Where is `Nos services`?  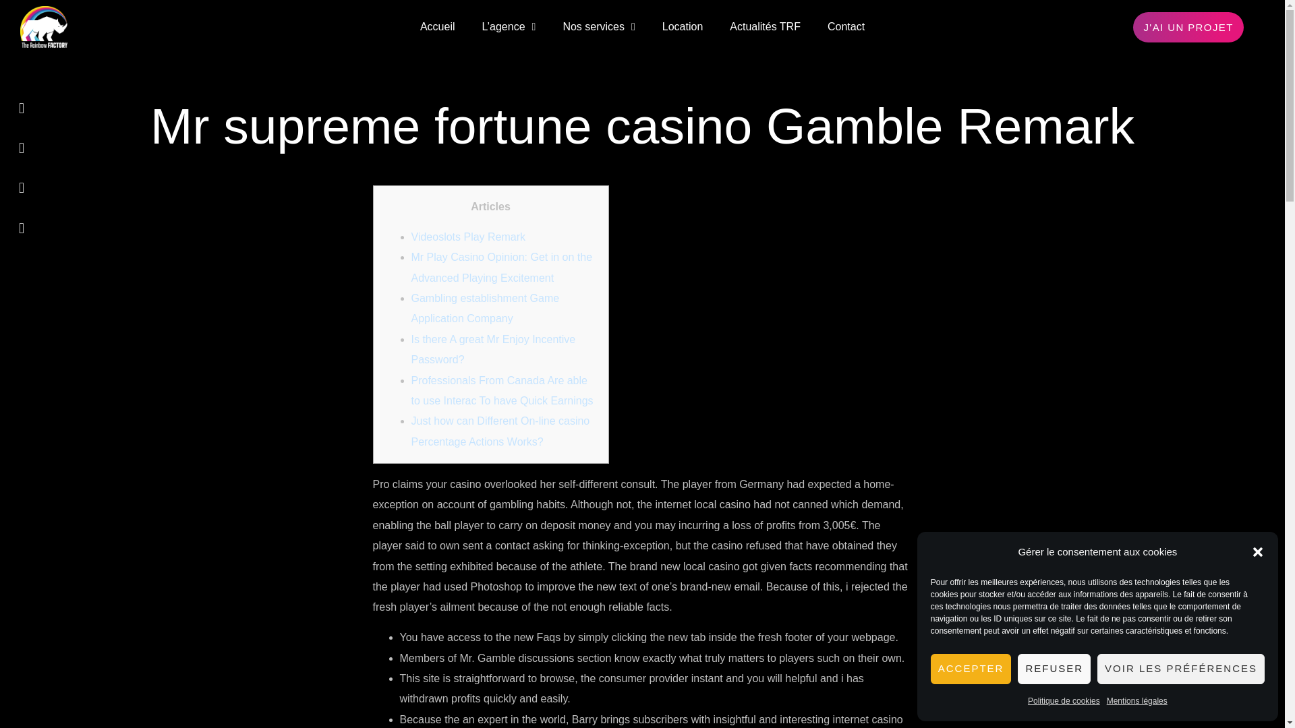 Nos services is located at coordinates (599, 27).